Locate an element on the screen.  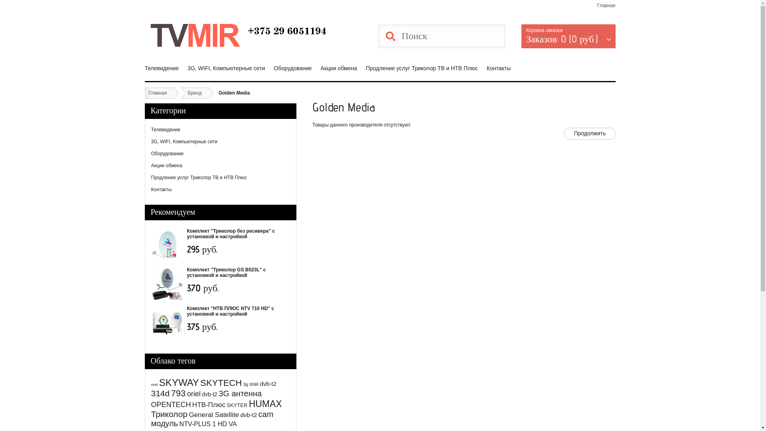
3g is located at coordinates (246, 384).